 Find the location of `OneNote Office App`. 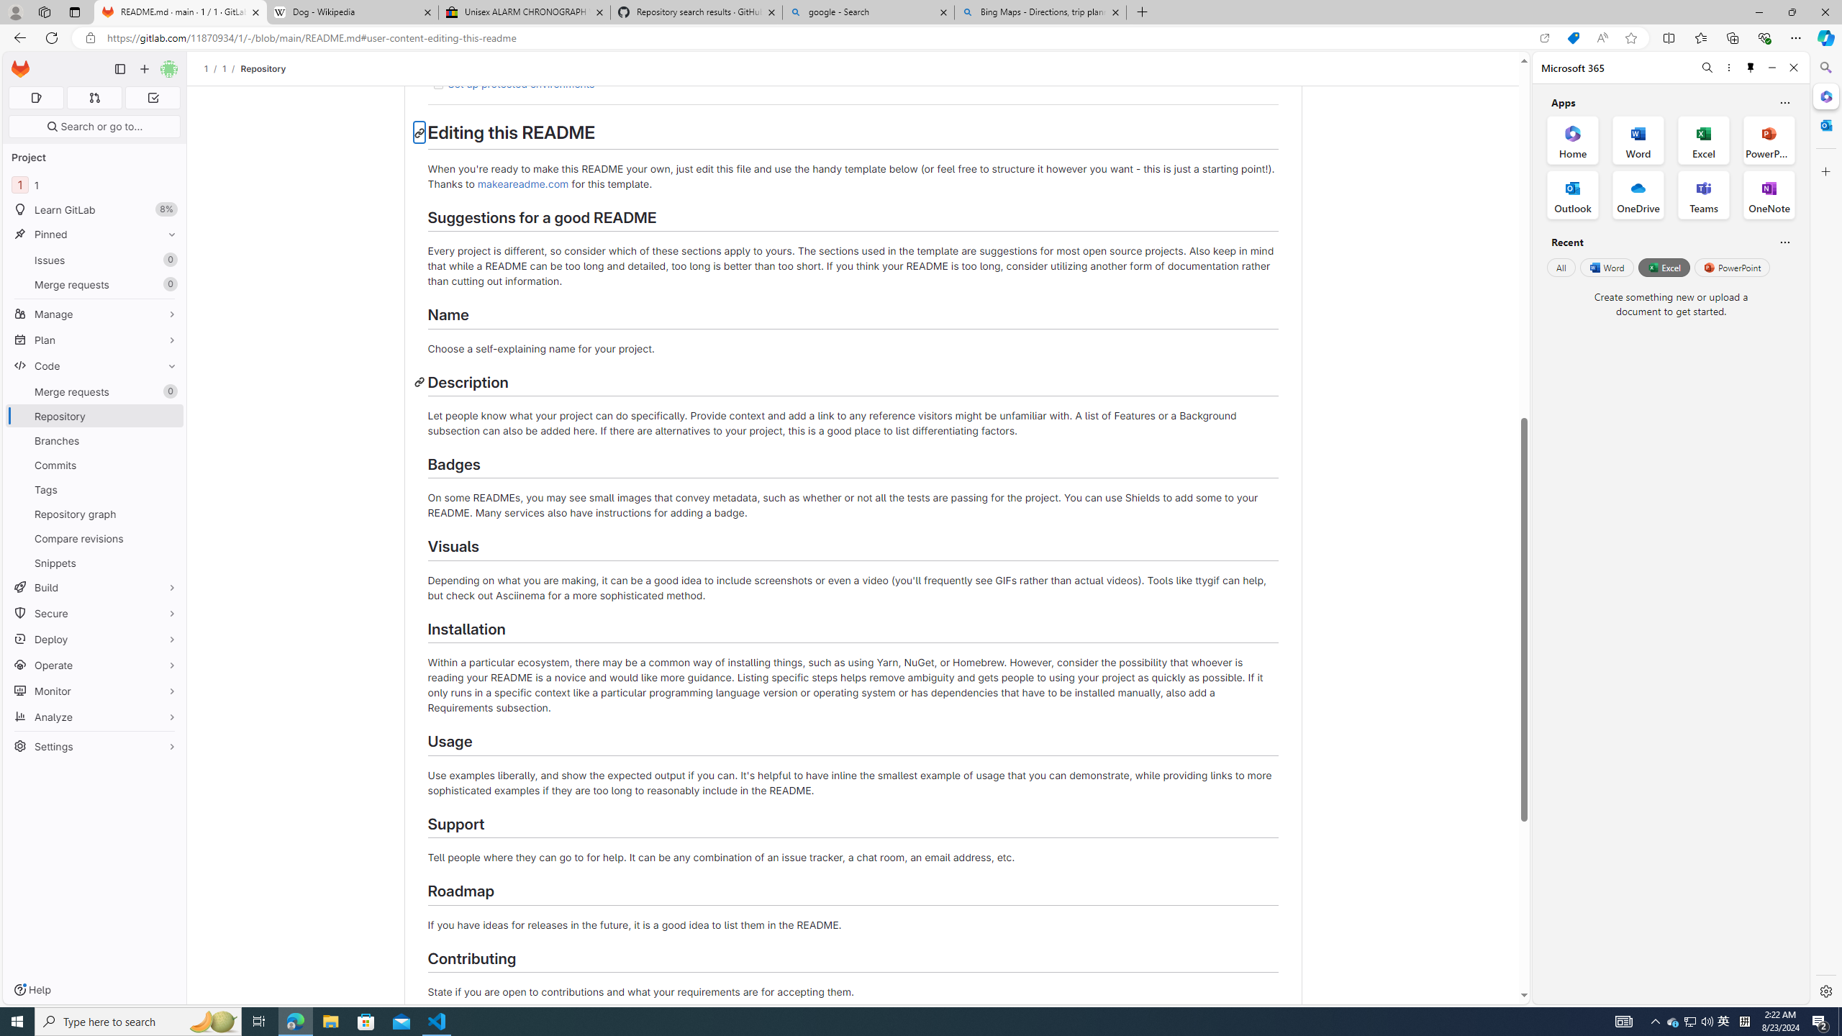

OneNote Office App is located at coordinates (1769, 195).